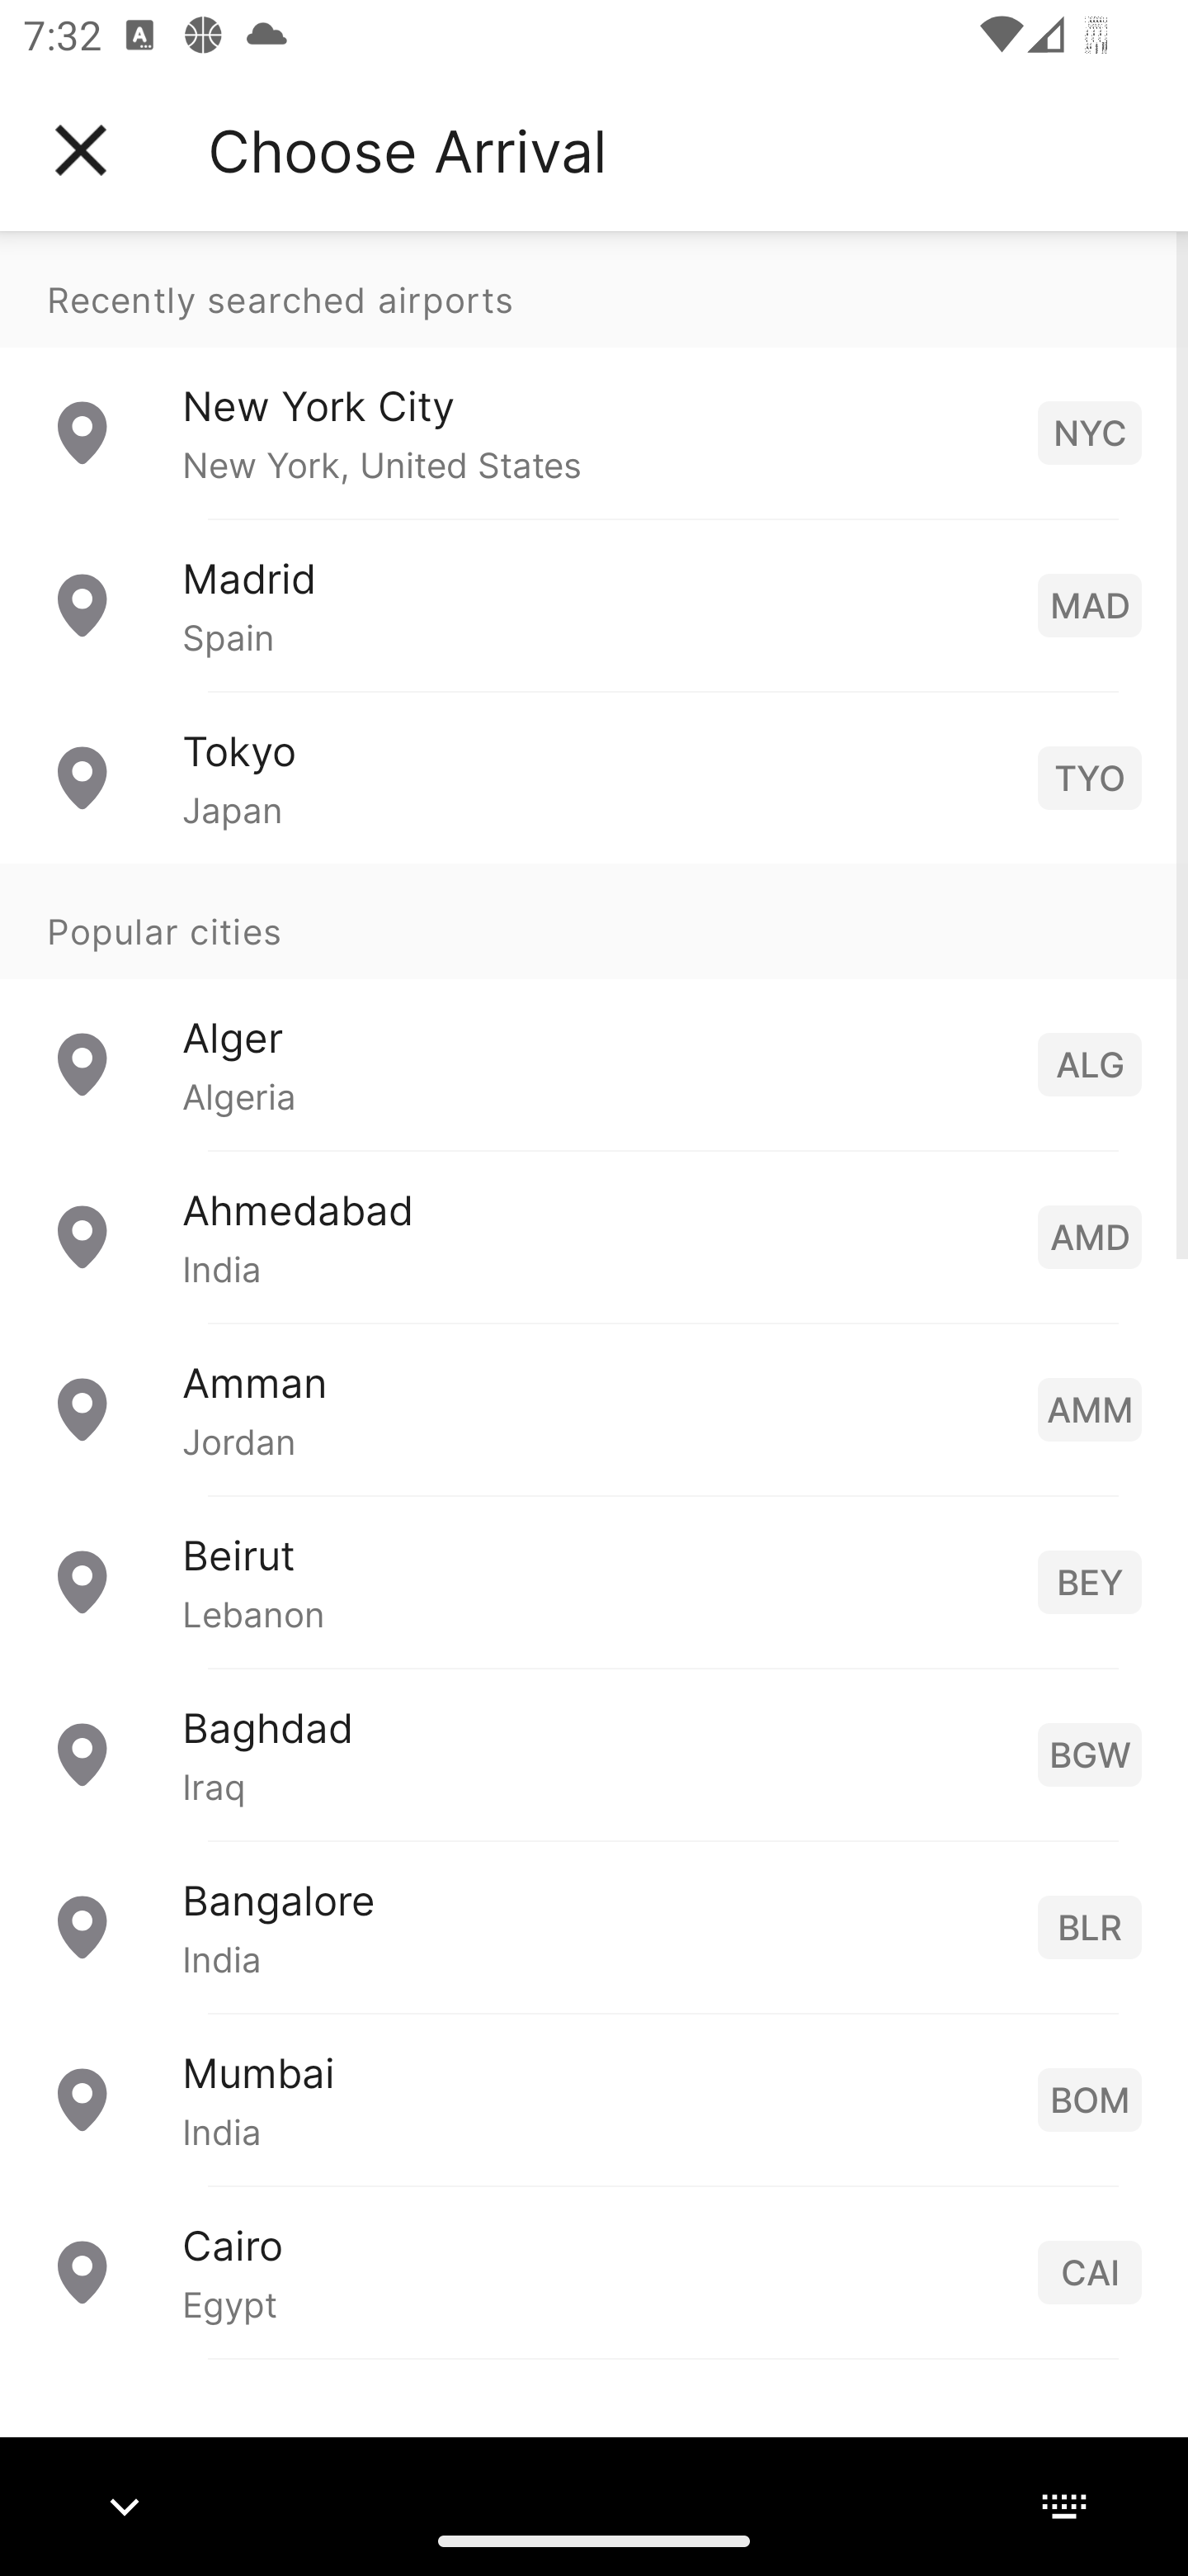 This screenshot has height=2576, width=1188. I want to click on Bangalore India BLR, so click(594, 1925).